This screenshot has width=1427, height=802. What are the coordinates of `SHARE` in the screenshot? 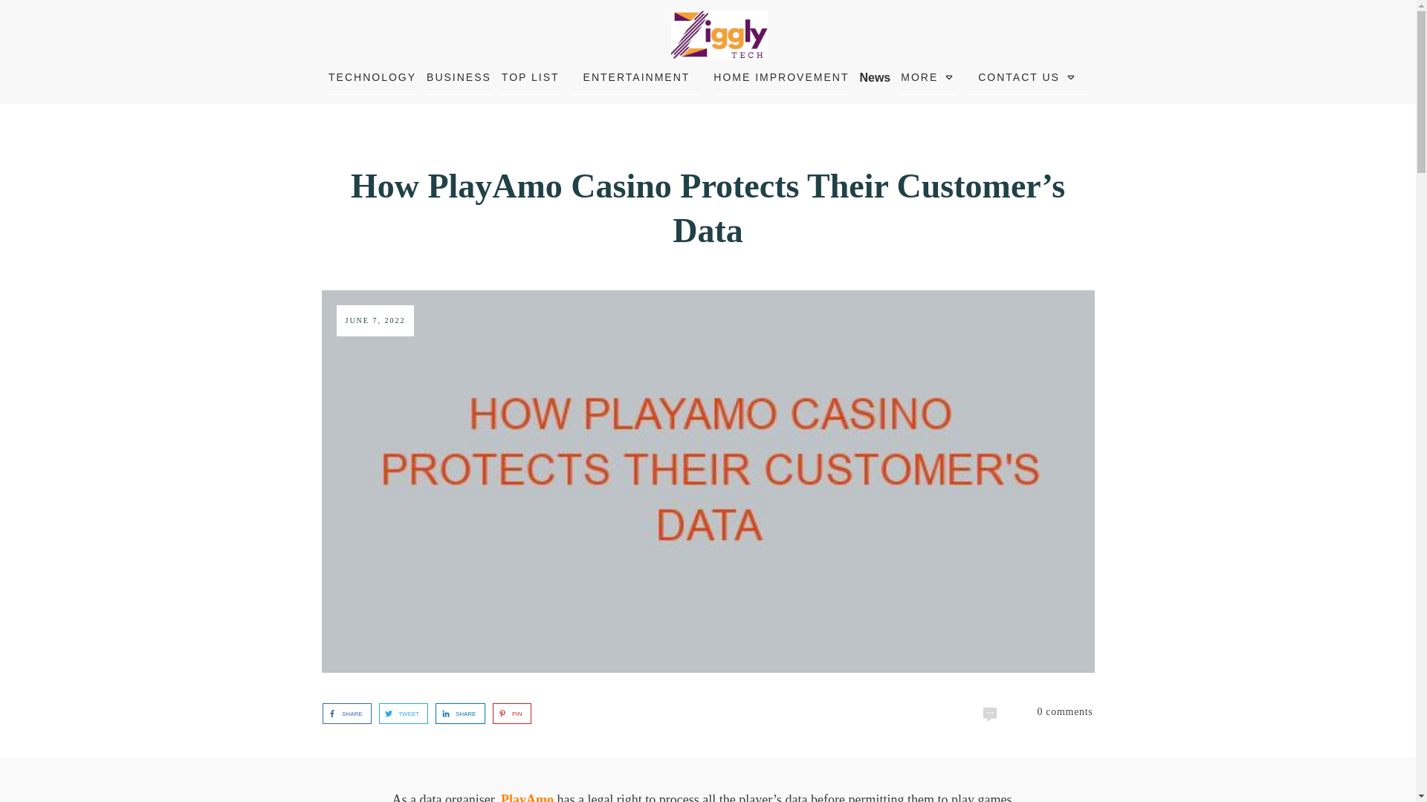 It's located at (342, 714).